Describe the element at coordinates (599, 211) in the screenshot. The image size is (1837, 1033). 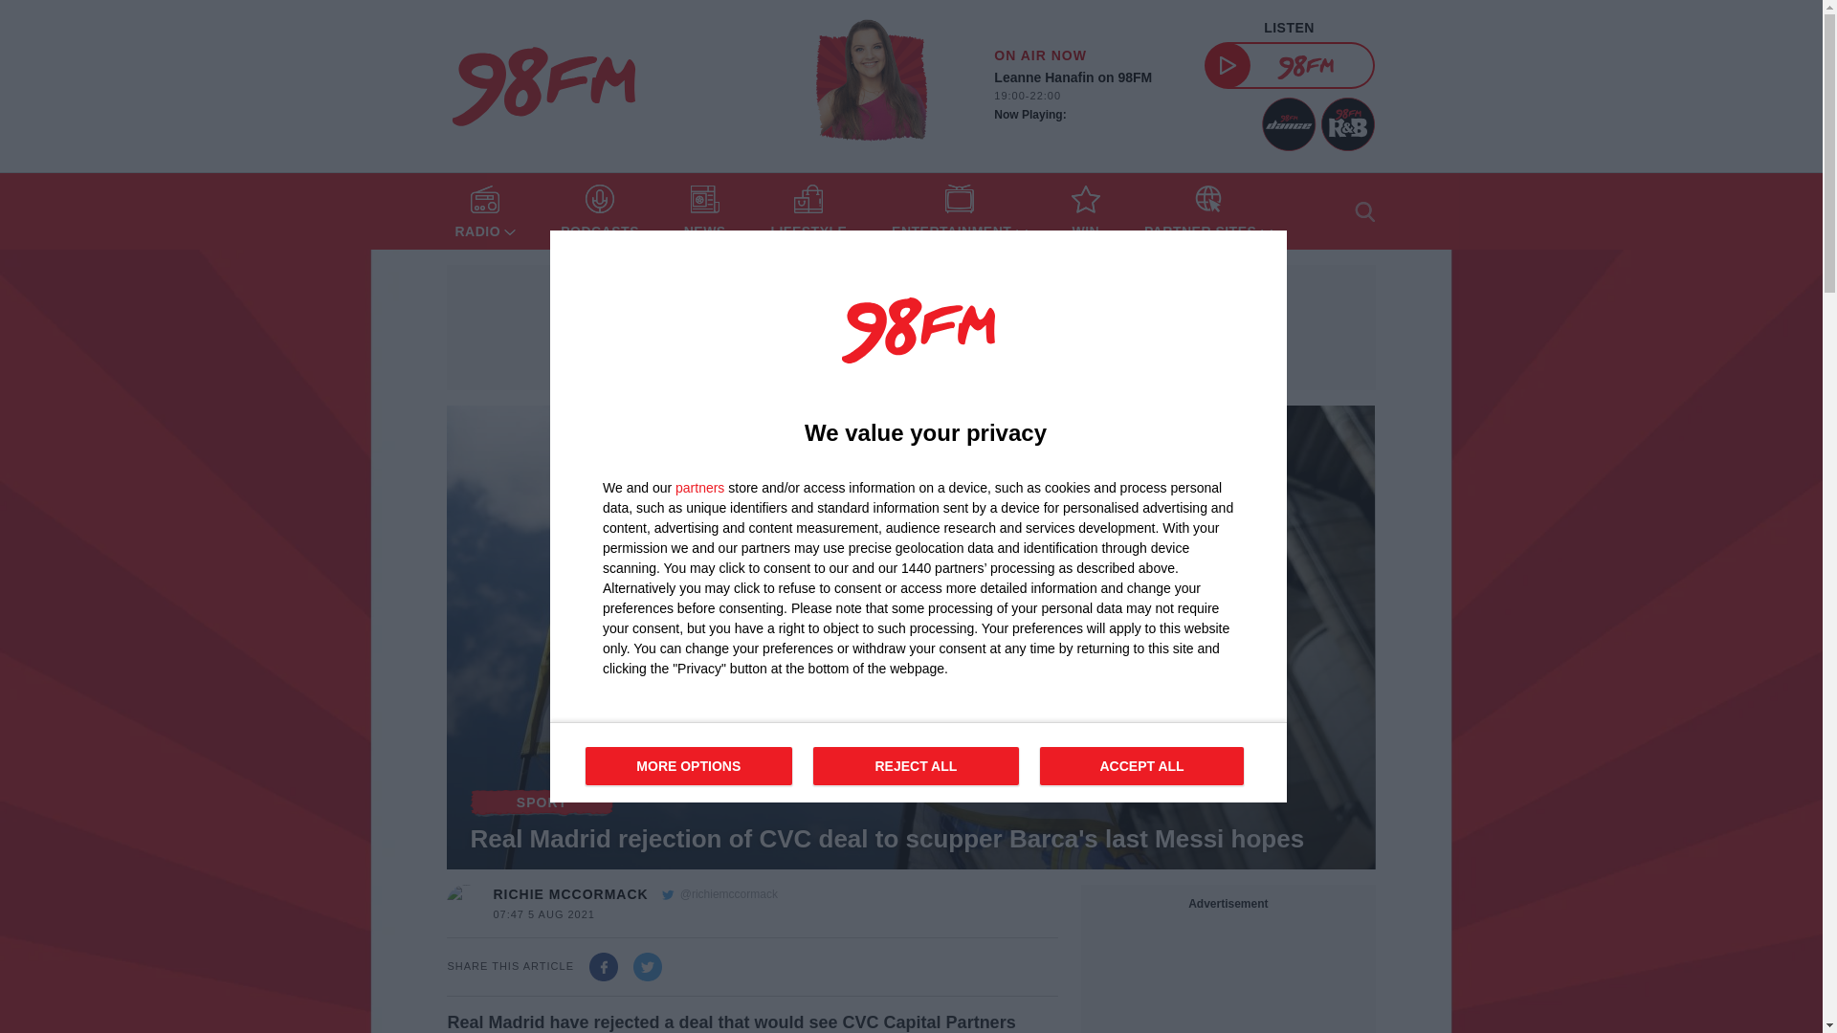
I see `Podcasts` at that location.